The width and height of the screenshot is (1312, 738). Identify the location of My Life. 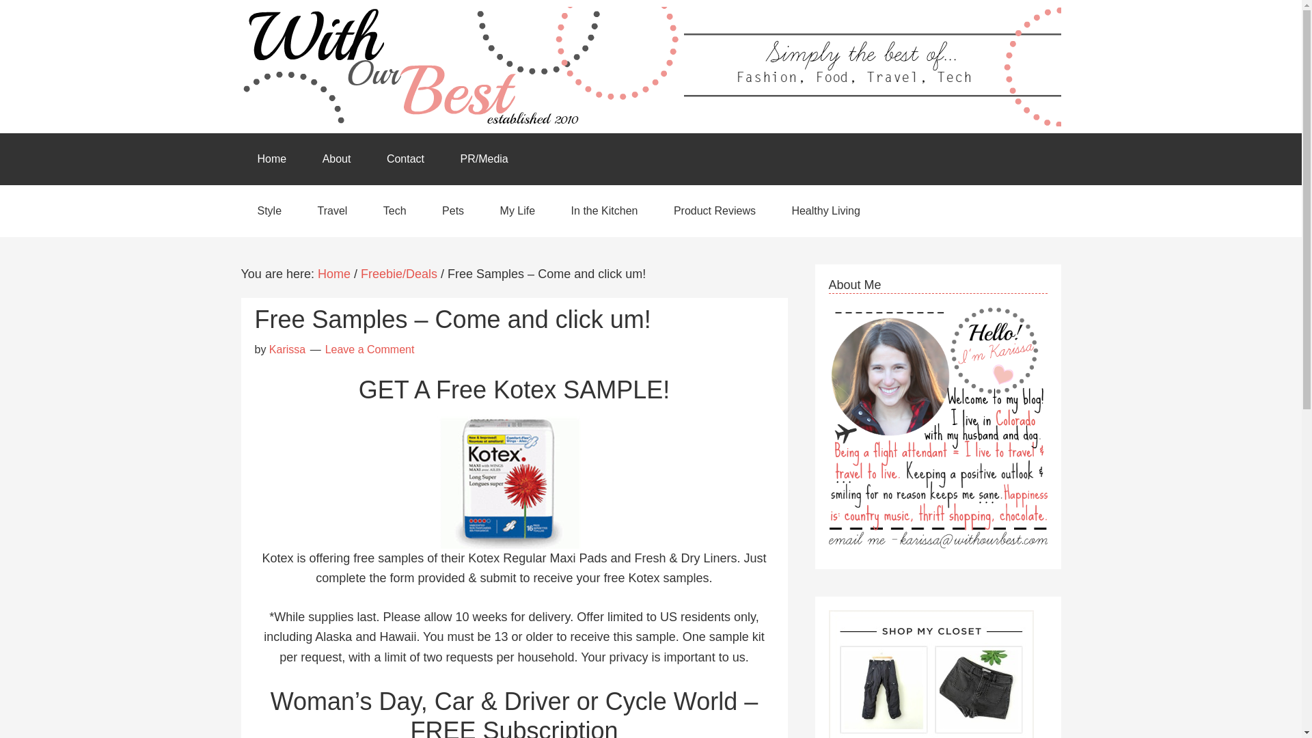
(518, 210).